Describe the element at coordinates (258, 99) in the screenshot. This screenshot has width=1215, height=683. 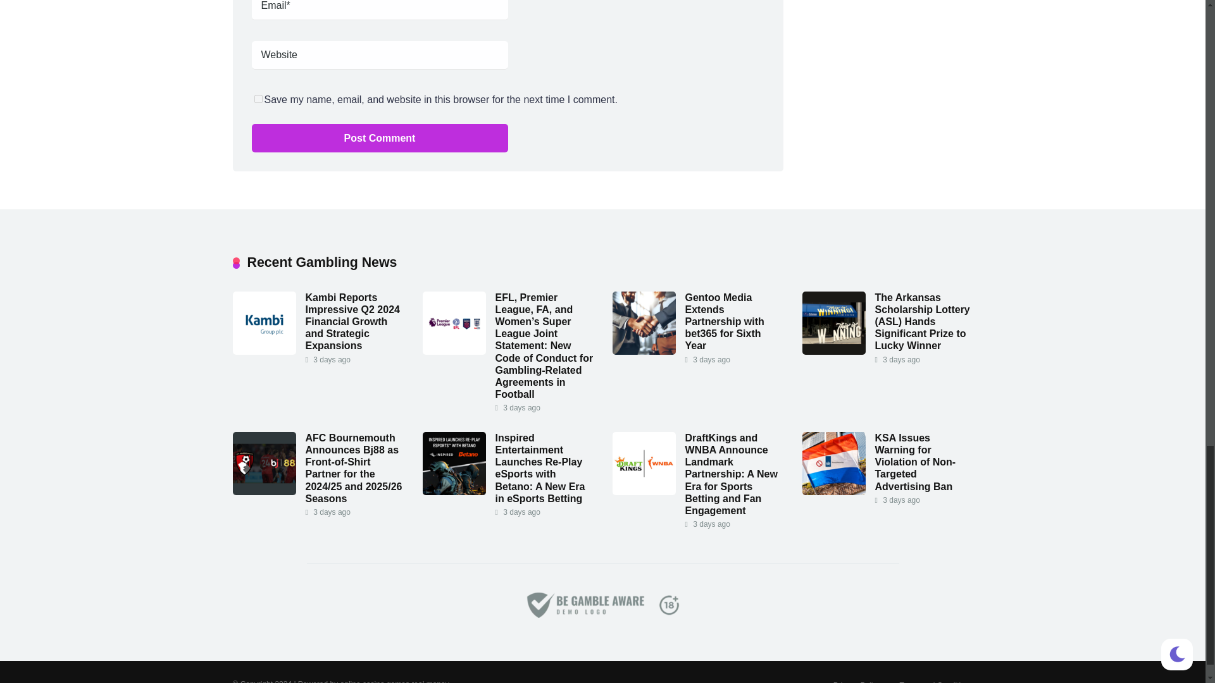
I see `yes` at that location.